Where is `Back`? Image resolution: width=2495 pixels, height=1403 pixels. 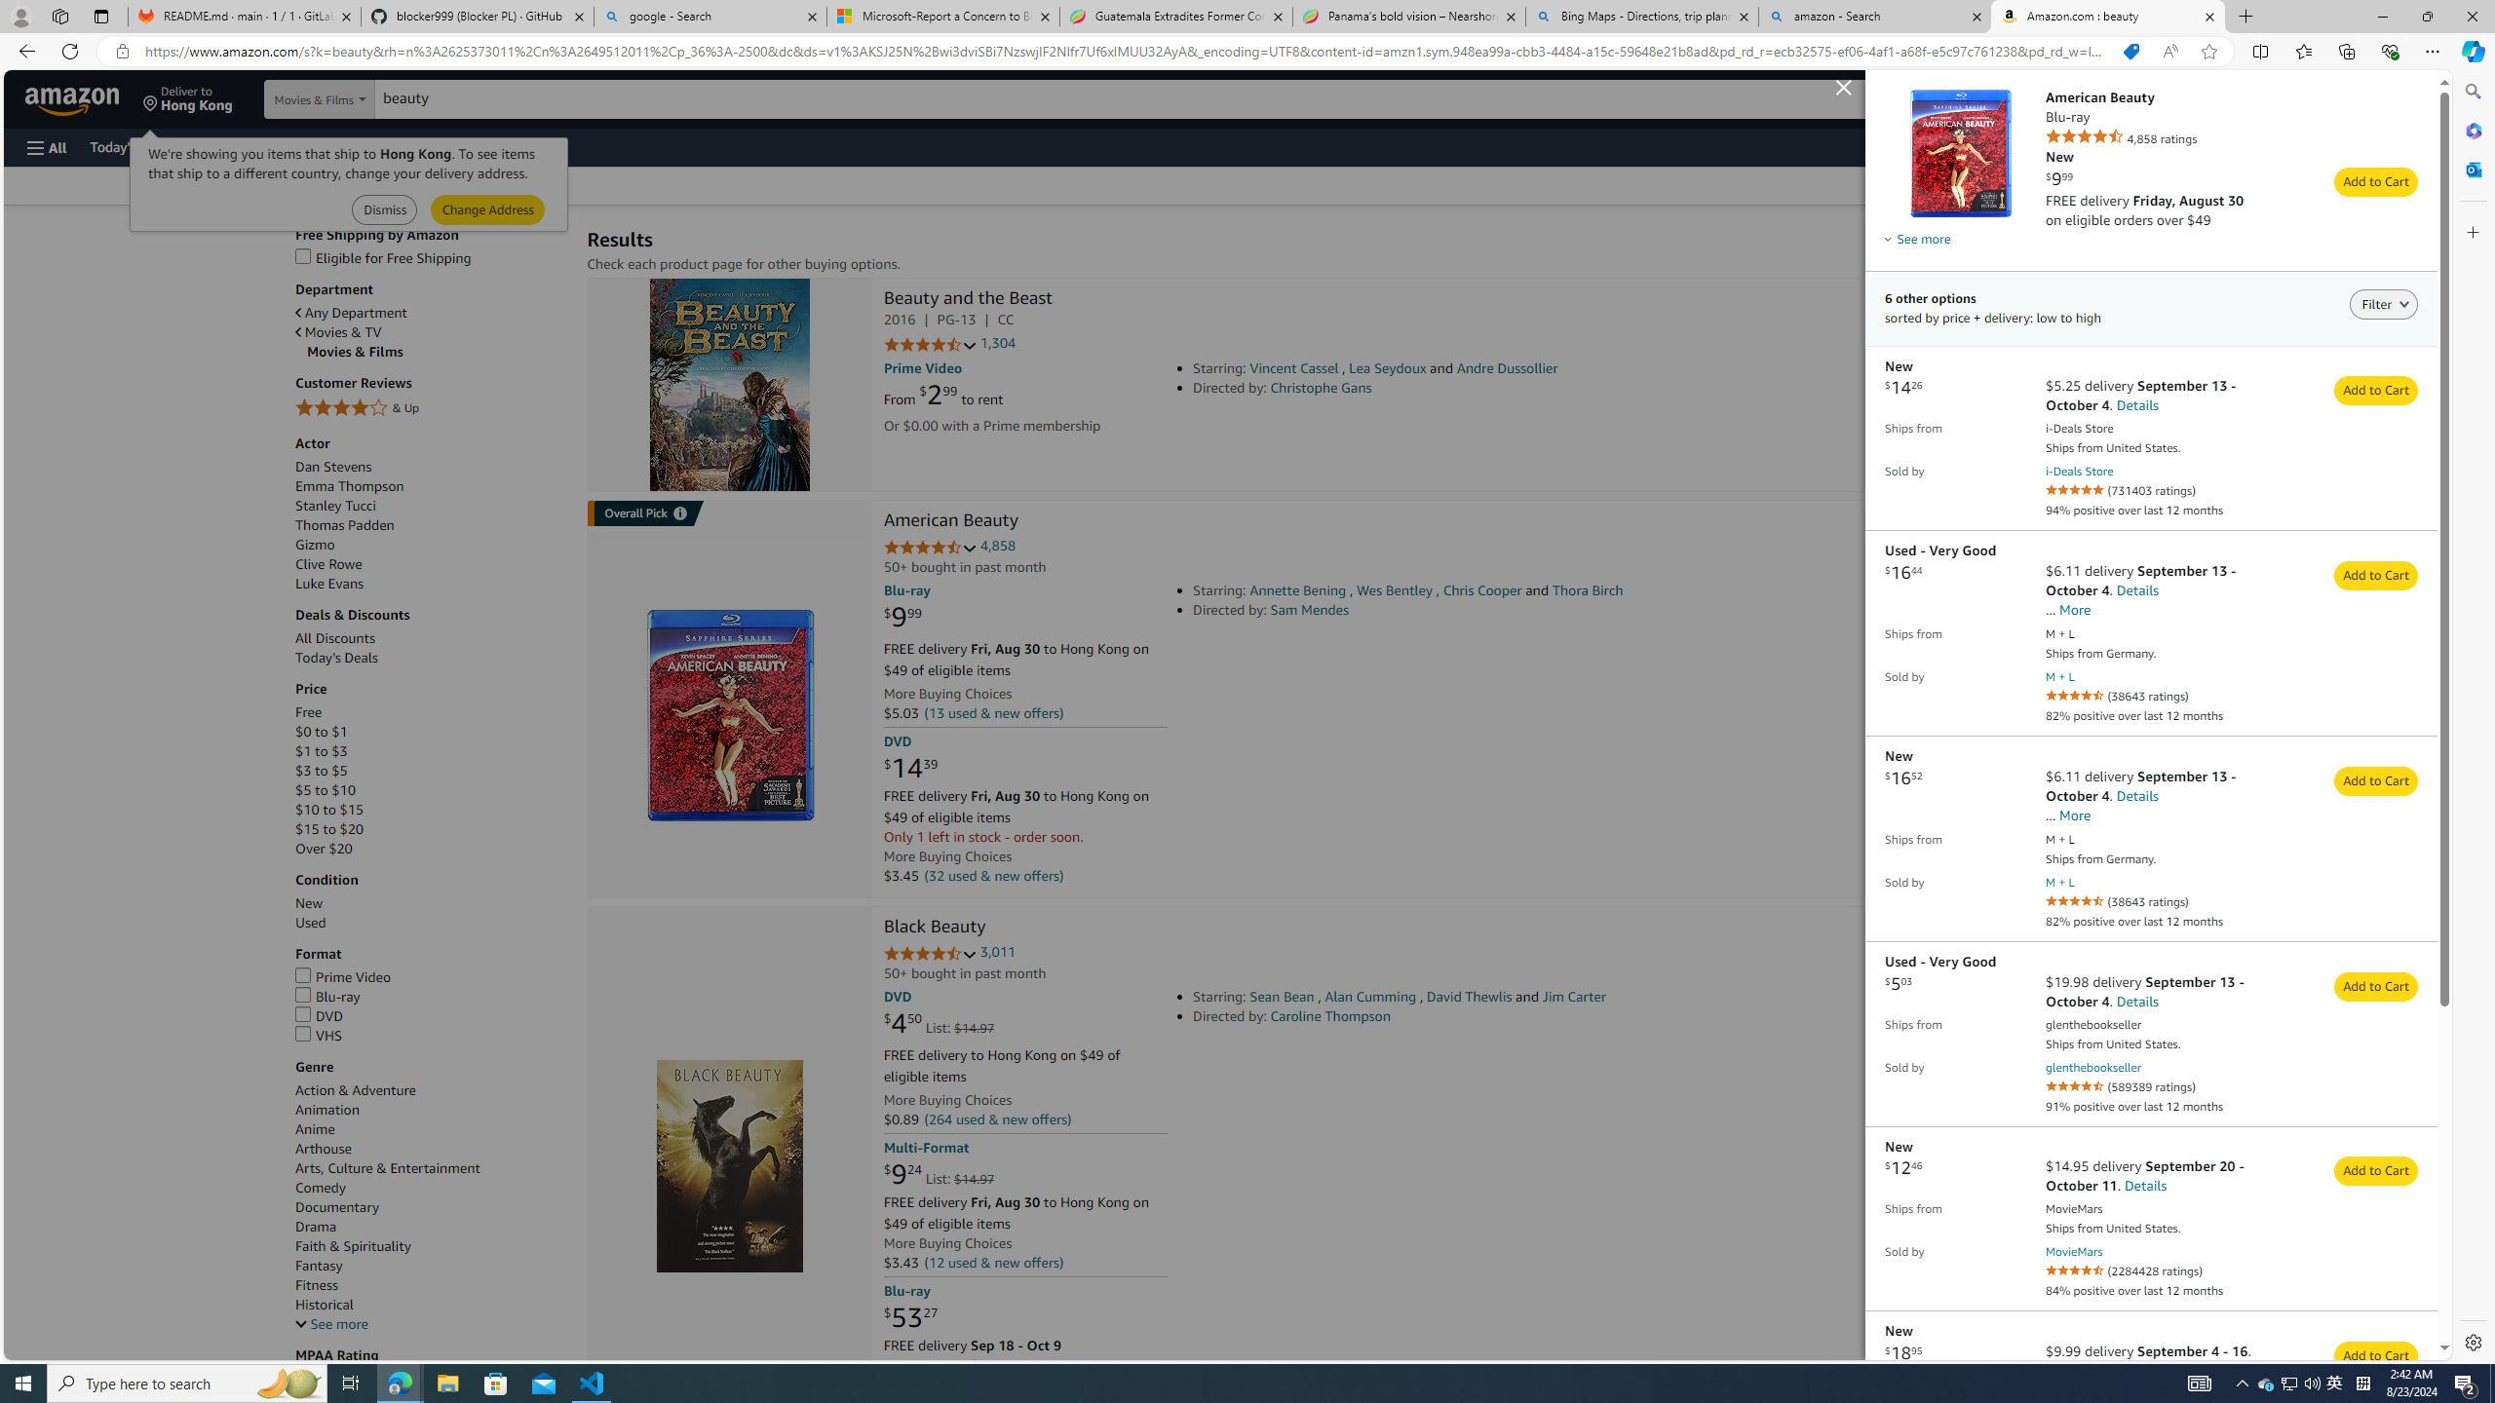 Back is located at coordinates (23, 51).